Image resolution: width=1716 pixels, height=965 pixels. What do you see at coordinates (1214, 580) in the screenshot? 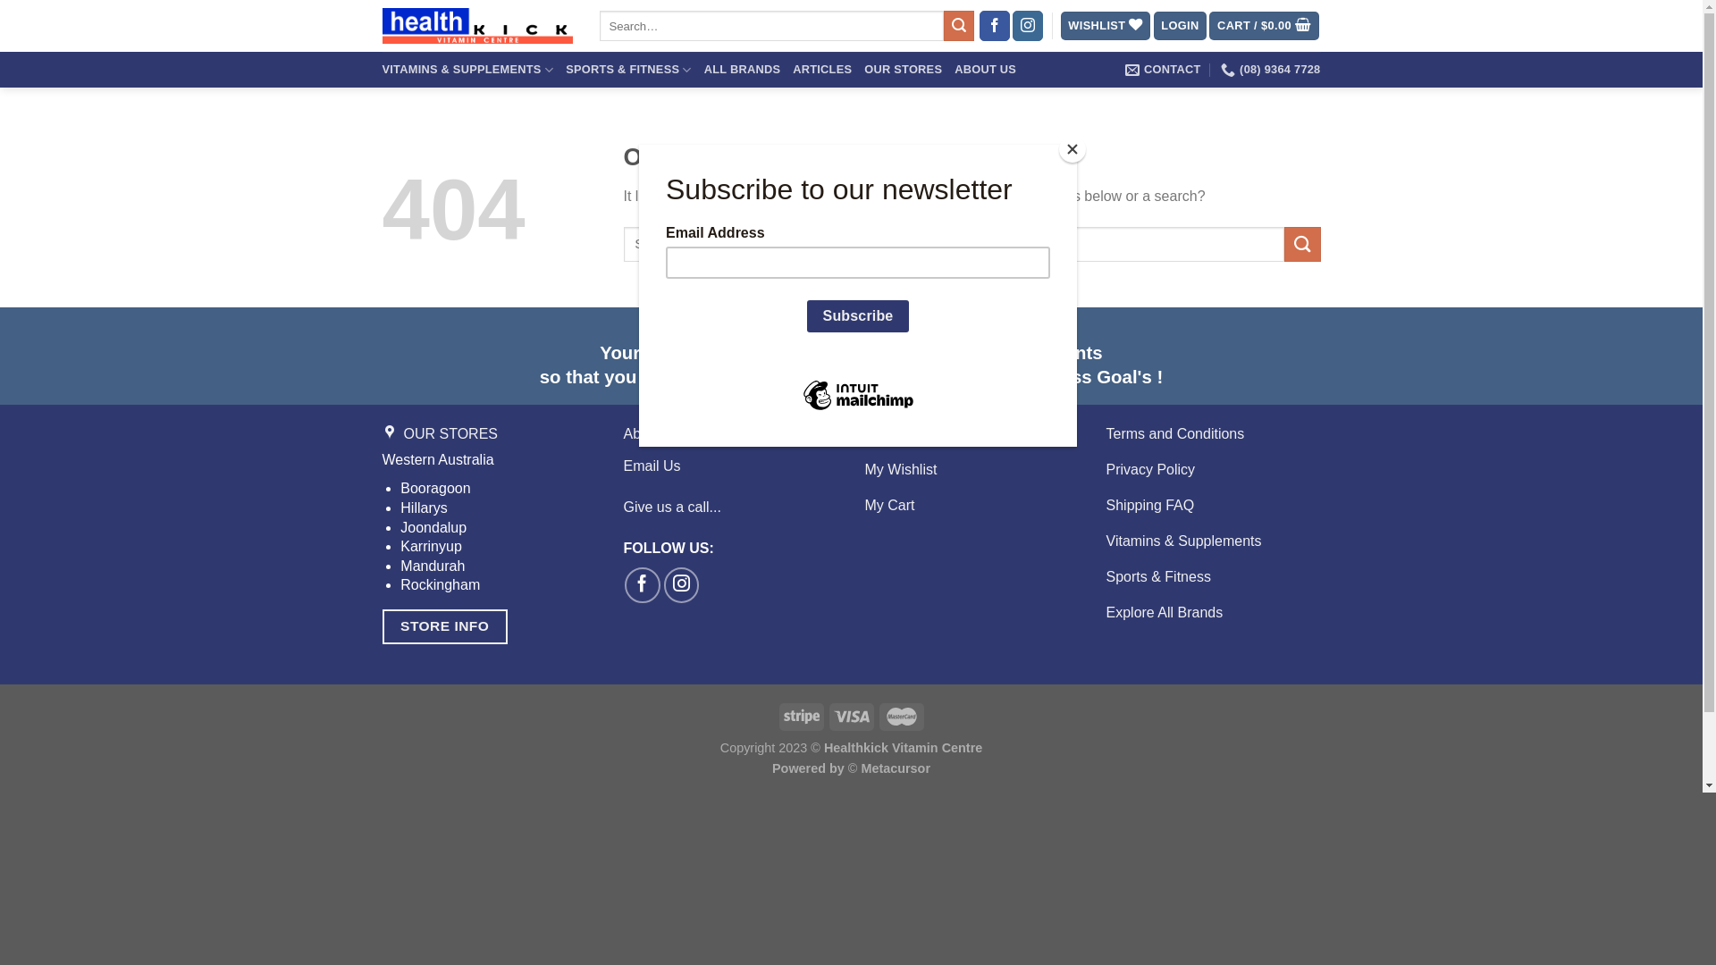
I see `Sports & Fitness` at bounding box center [1214, 580].